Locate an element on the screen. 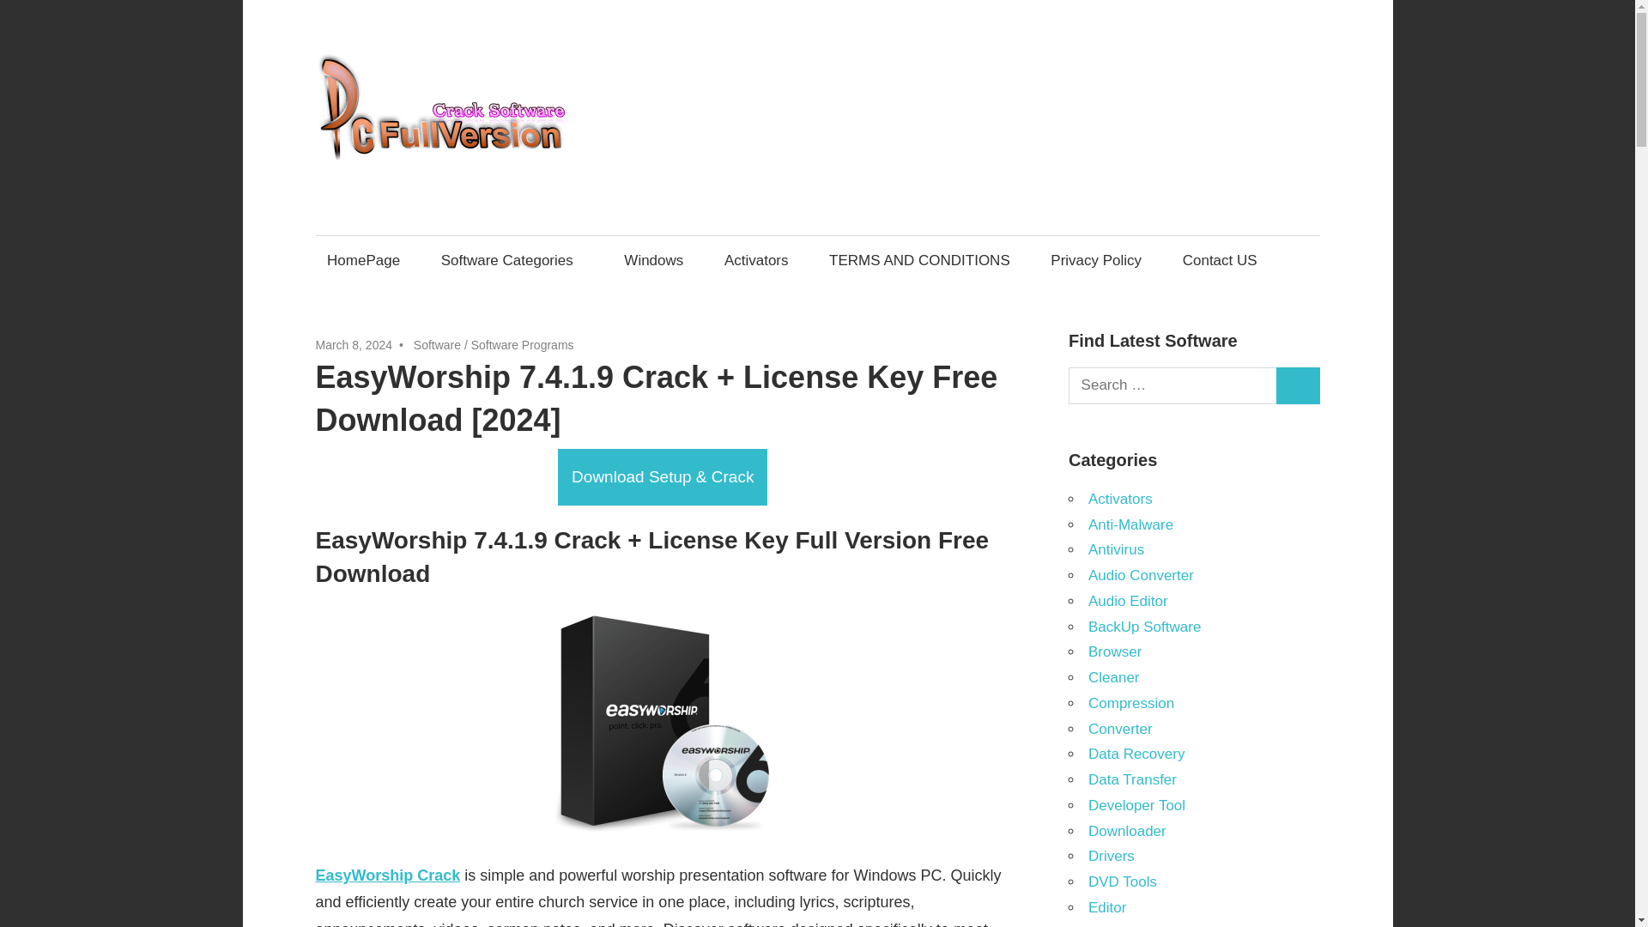 Image resolution: width=1648 pixels, height=927 pixels. EasyWorship Crack is located at coordinates (388, 875).